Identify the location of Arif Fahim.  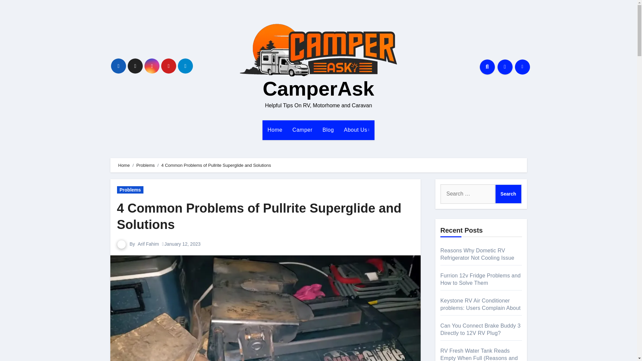
(148, 244).